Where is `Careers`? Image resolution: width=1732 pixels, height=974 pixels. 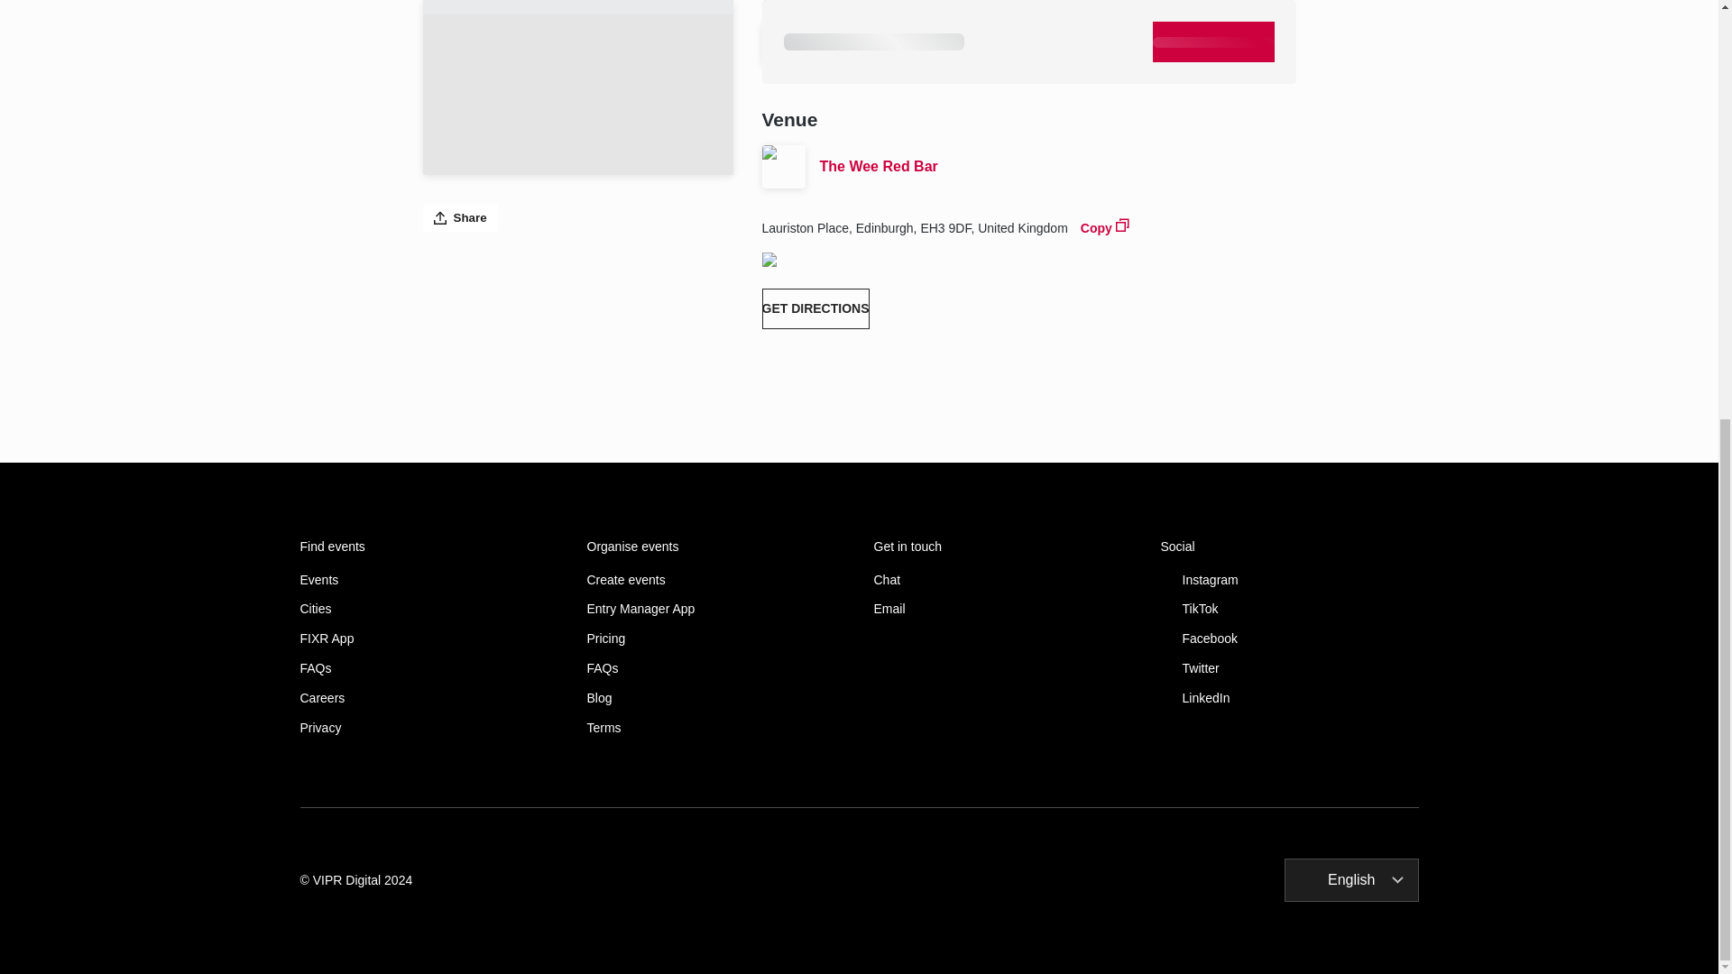
Careers is located at coordinates (428, 698).